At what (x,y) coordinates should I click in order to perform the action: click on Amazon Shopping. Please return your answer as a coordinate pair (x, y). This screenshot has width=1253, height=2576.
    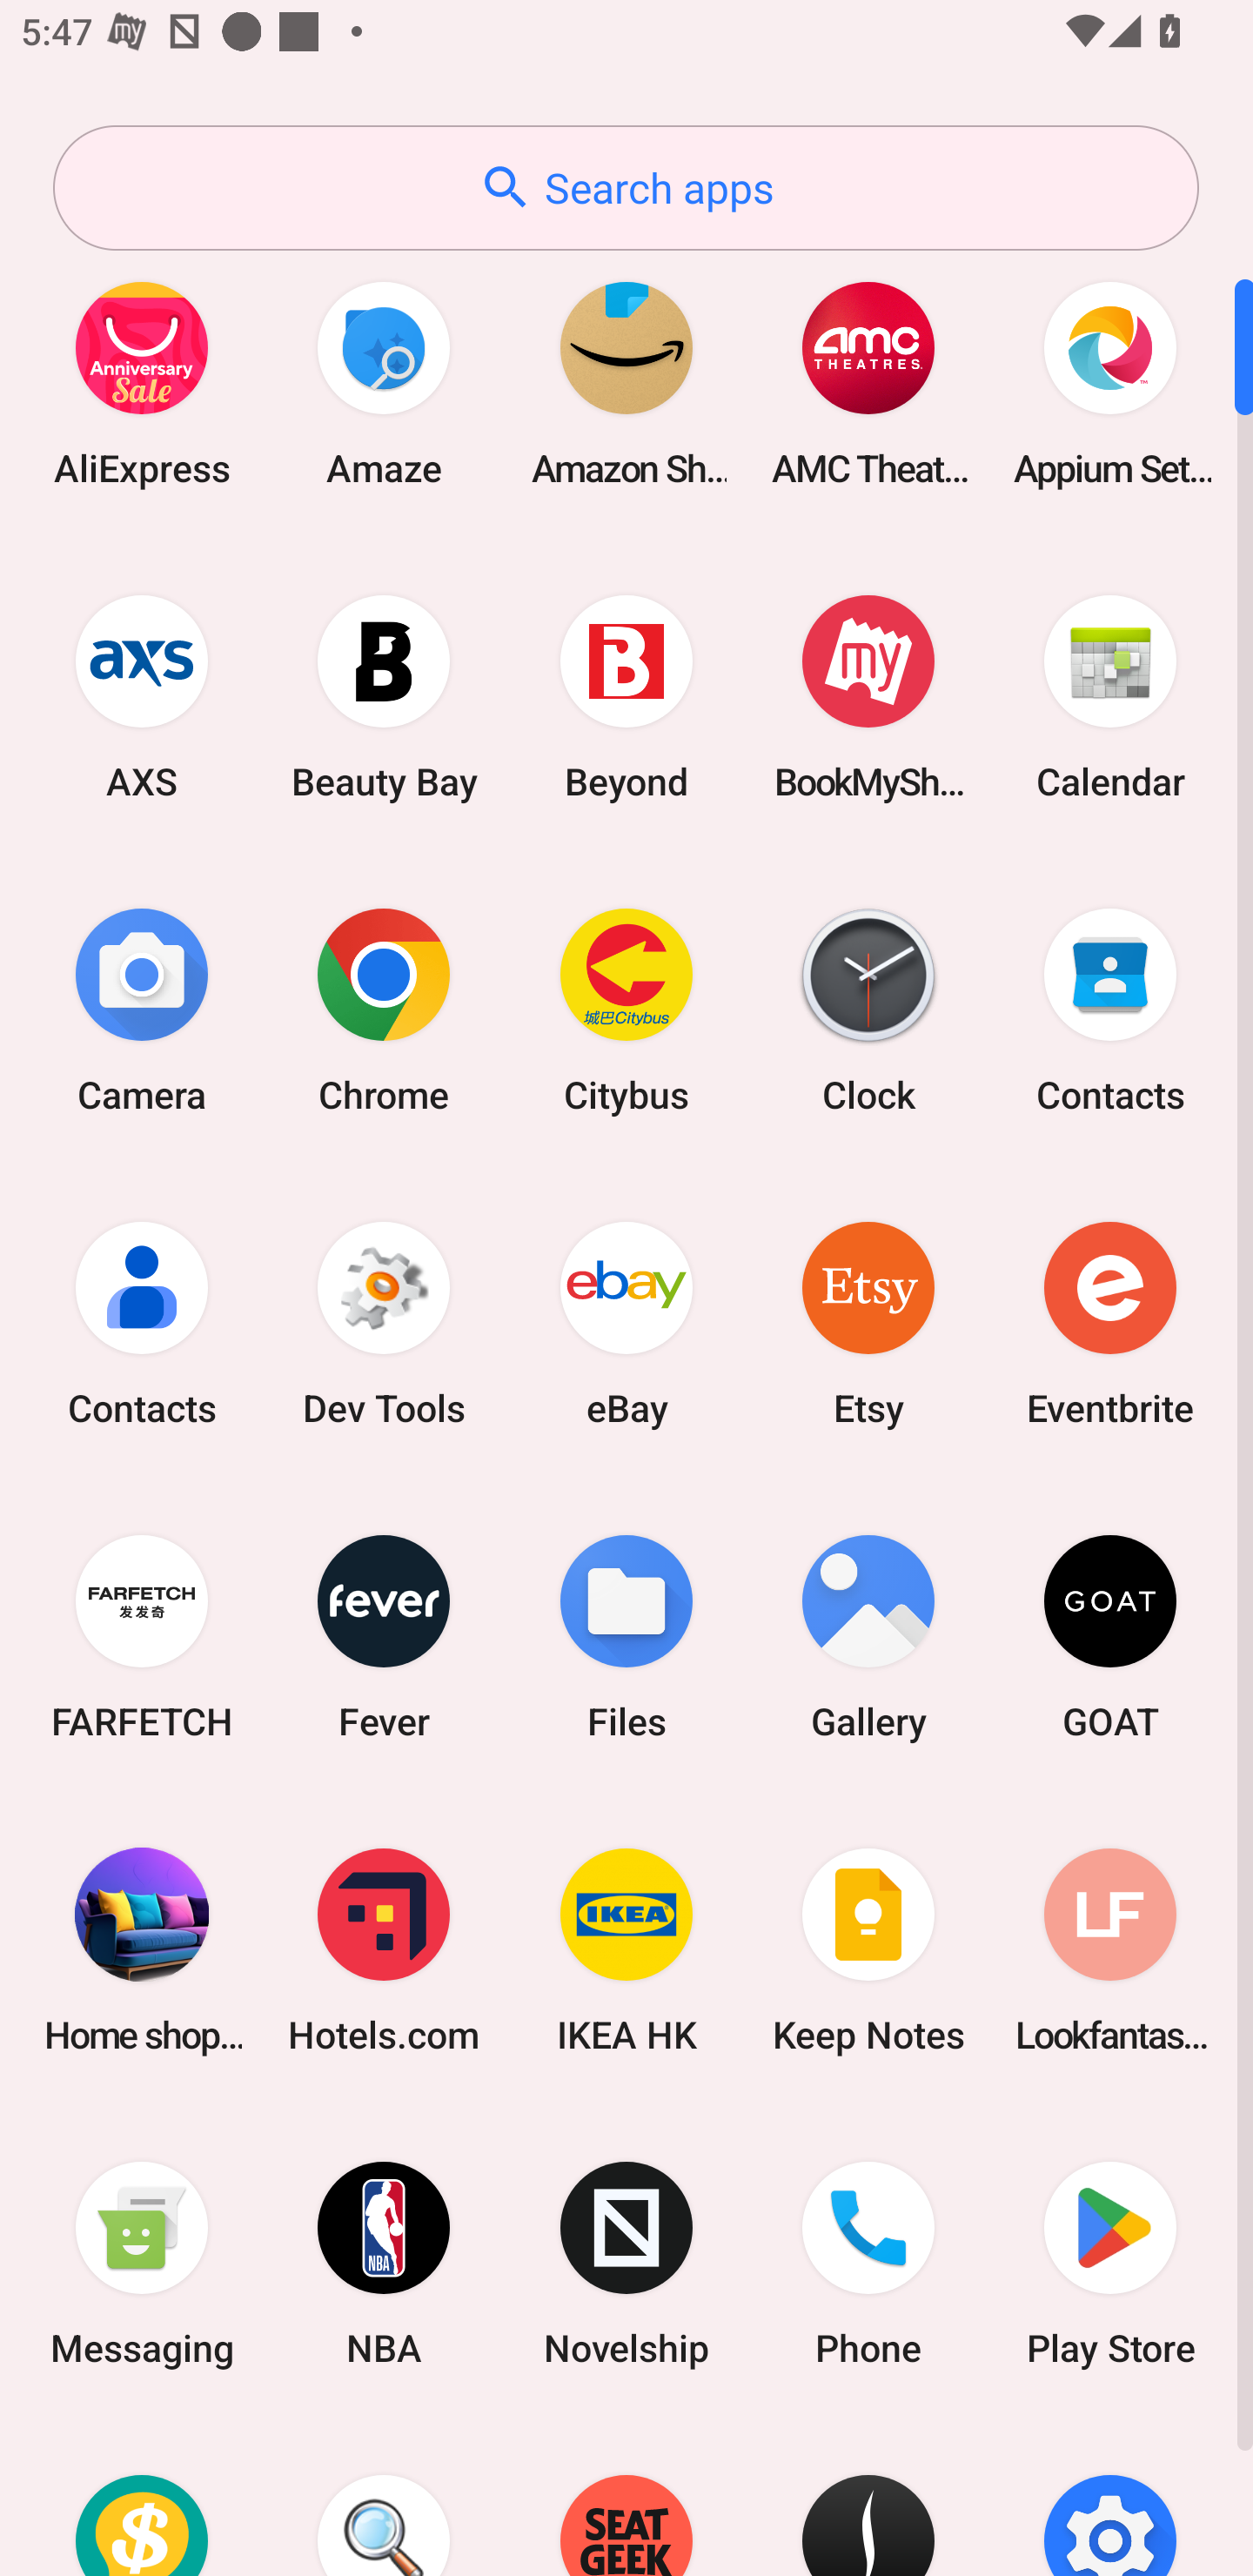
    Looking at the image, I should click on (626, 383).